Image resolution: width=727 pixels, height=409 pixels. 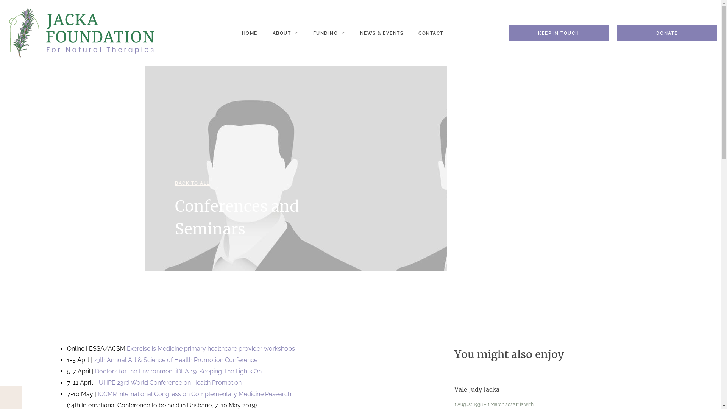 What do you see at coordinates (285, 33) in the screenshot?
I see `ABOUT` at bounding box center [285, 33].